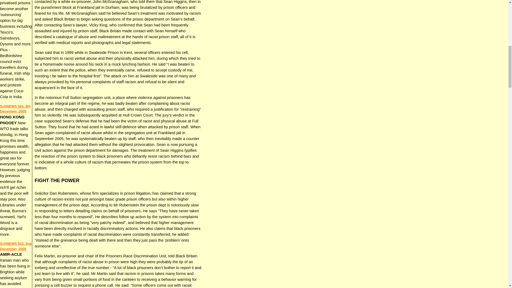 The image size is (512, 288). I want to click on SchNEWS 524, 9th December, 2005, so click(15, 109).